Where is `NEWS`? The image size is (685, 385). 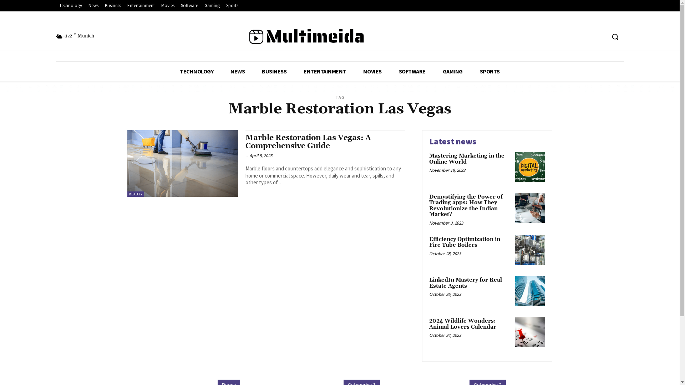
NEWS is located at coordinates (238, 71).